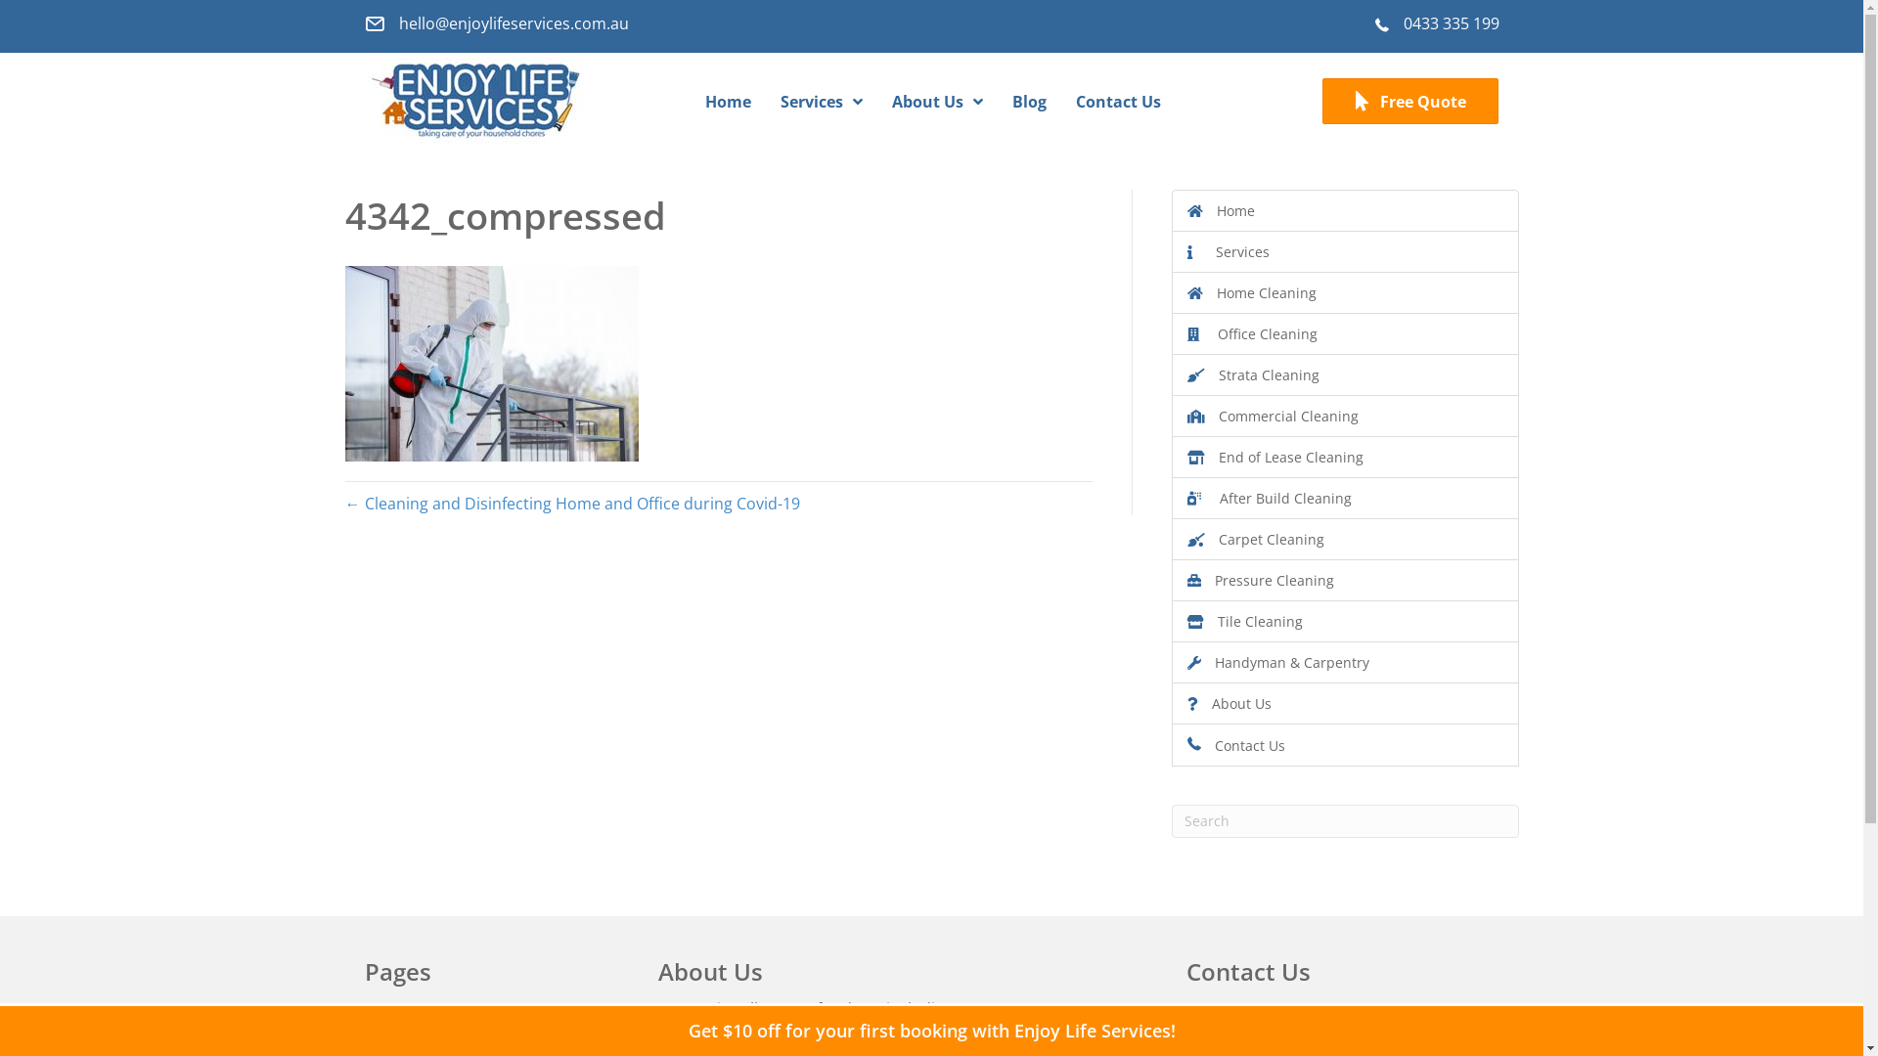 The image size is (1878, 1056). I want to click on Services, so click(1346, 252).